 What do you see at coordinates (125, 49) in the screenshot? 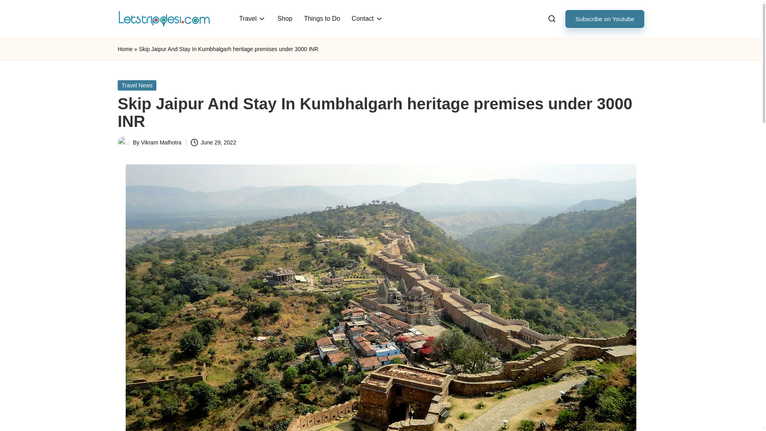
I see `Home` at bounding box center [125, 49].